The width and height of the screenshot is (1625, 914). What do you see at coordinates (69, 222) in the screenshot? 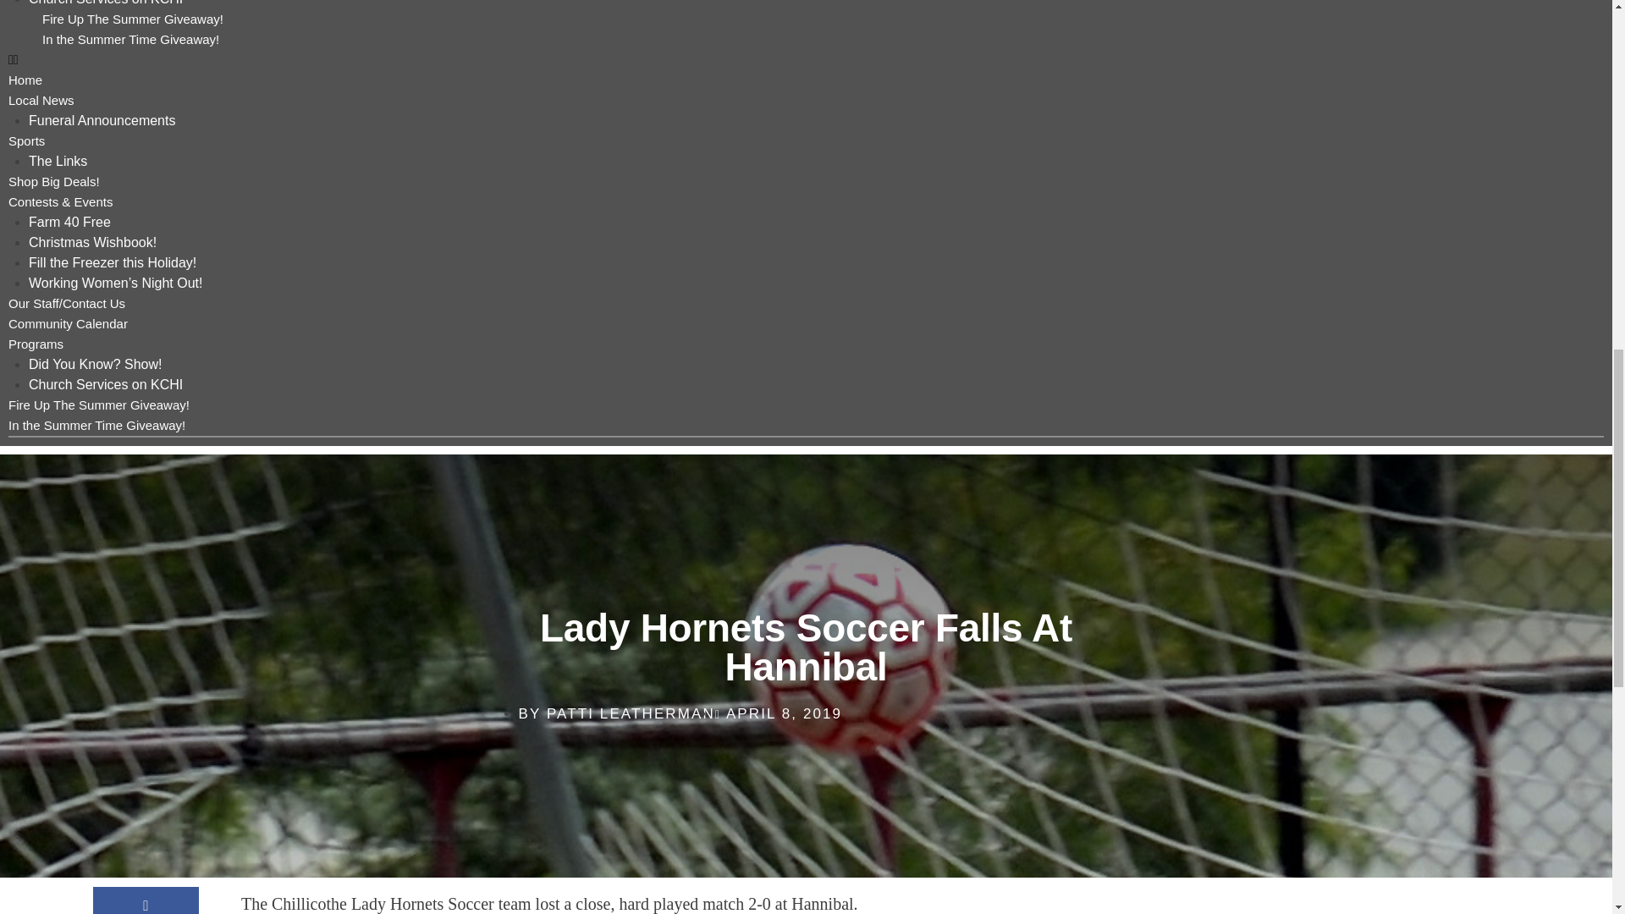
I see `Farm 40 Free` at bounding box center [69, 222].